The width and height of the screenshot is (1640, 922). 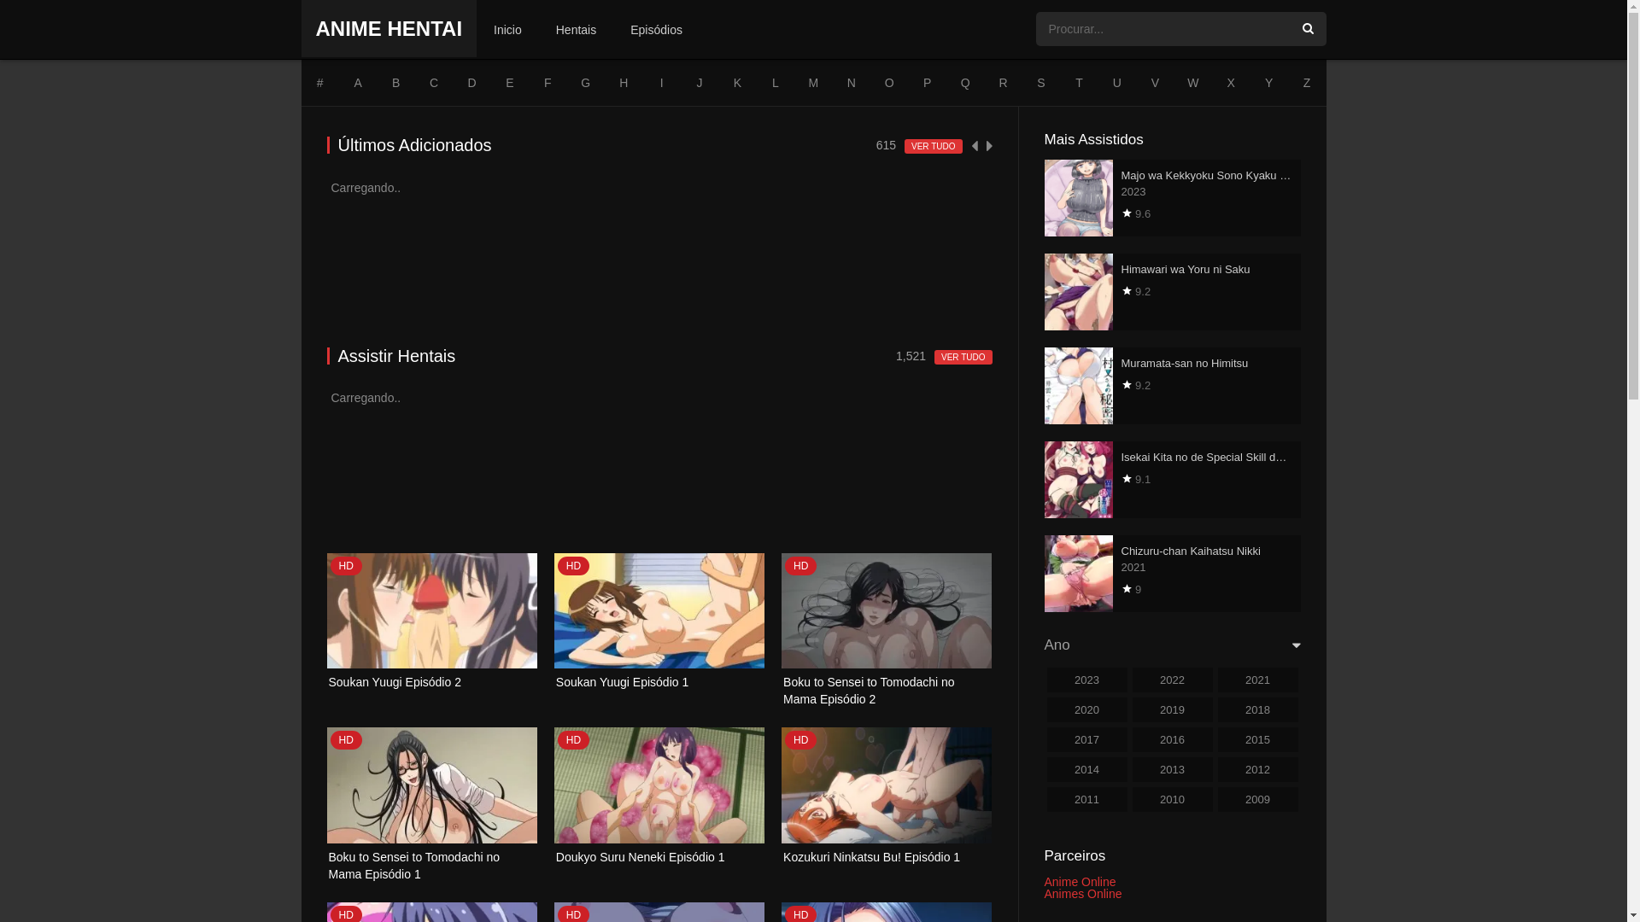 I want to click on VER TUDO, so click(x=963, y=357).